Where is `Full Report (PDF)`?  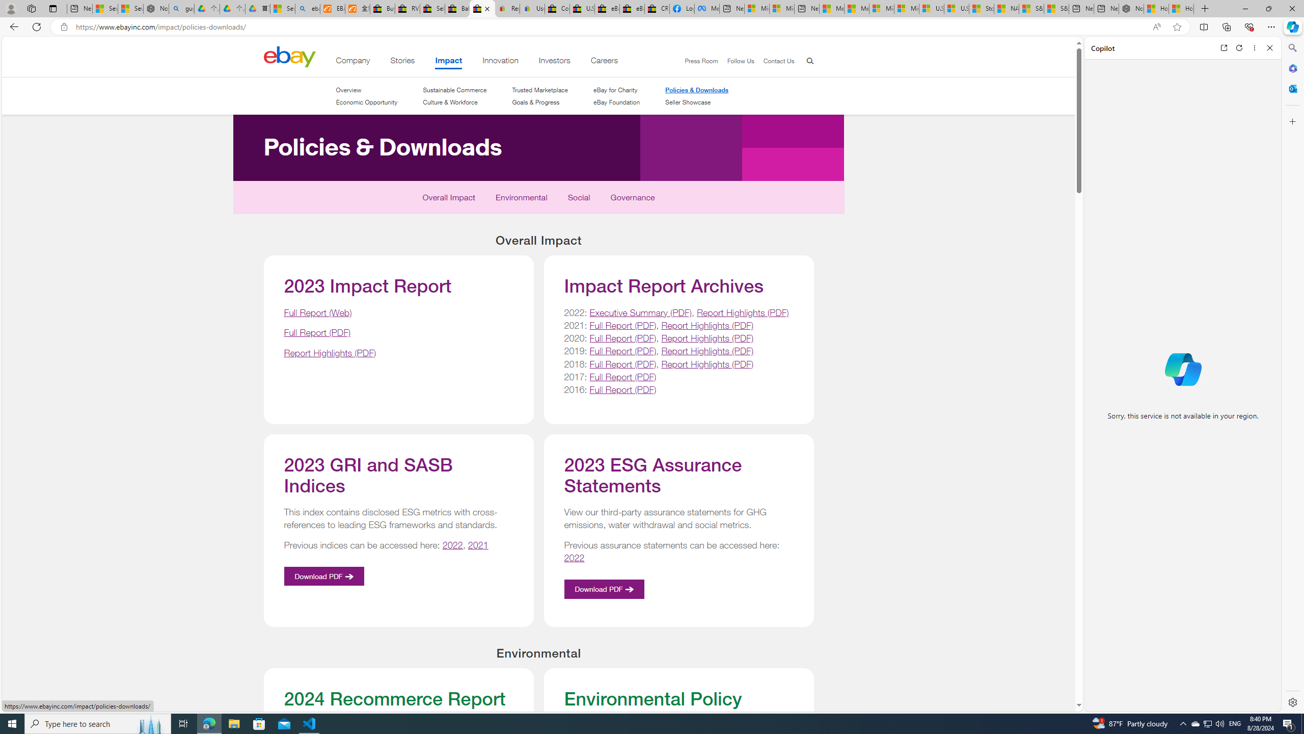 Full Report (PDF) is located at coordinates (623, 389).